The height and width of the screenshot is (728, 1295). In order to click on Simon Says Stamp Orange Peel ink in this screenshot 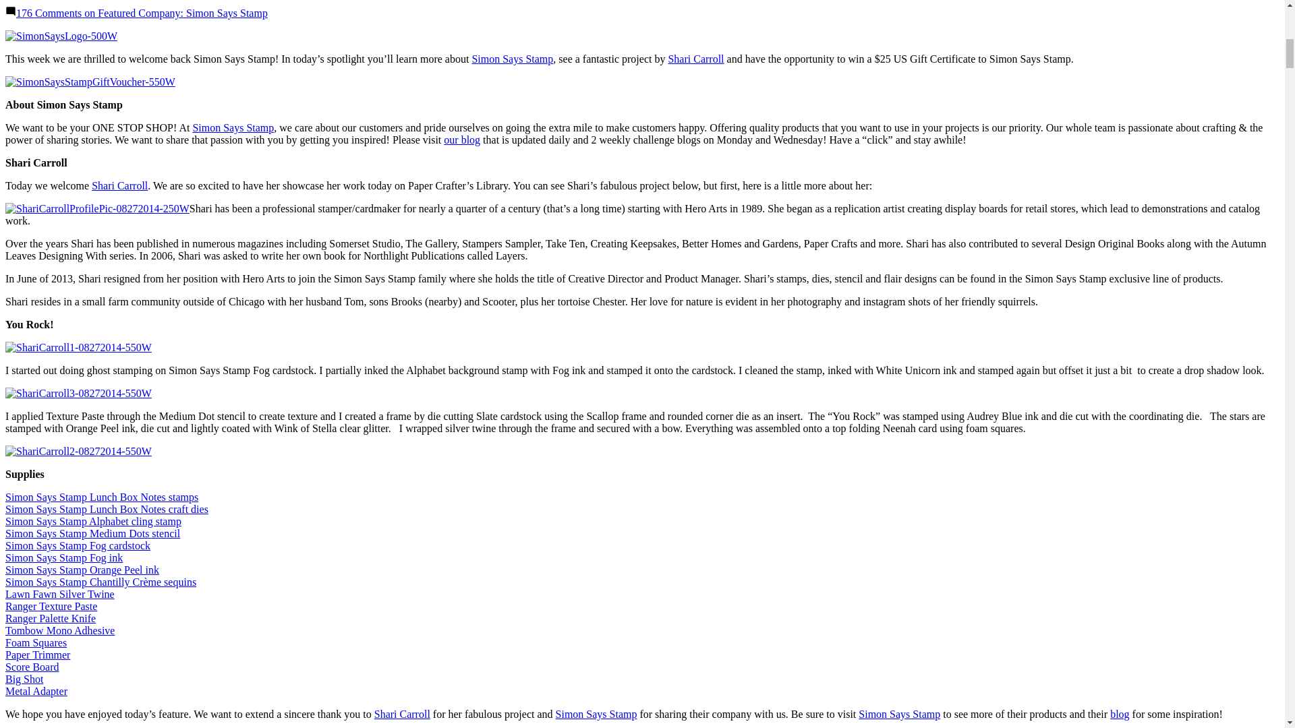, I will do `click(82, 570)`.